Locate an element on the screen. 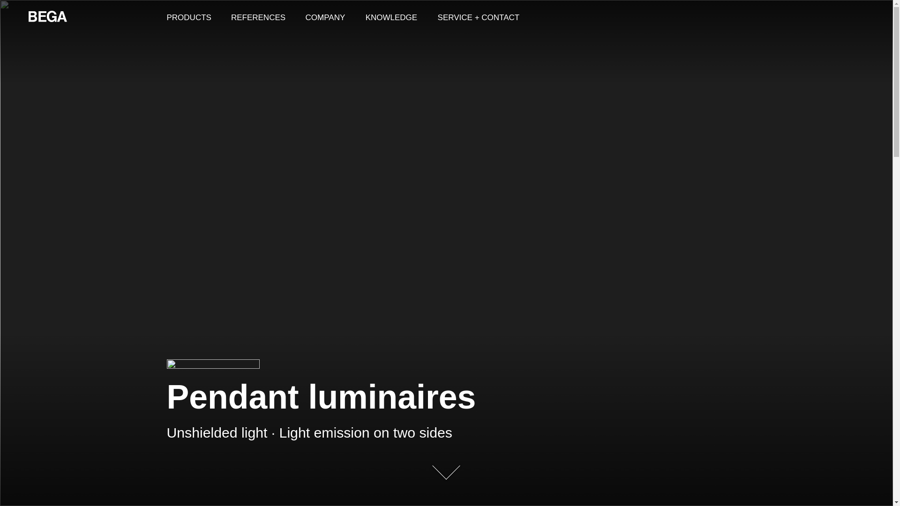 Image resolution: width=900 pixels, height=506 pixels. KNOWLEDGE is located at coordinates (391, 17).